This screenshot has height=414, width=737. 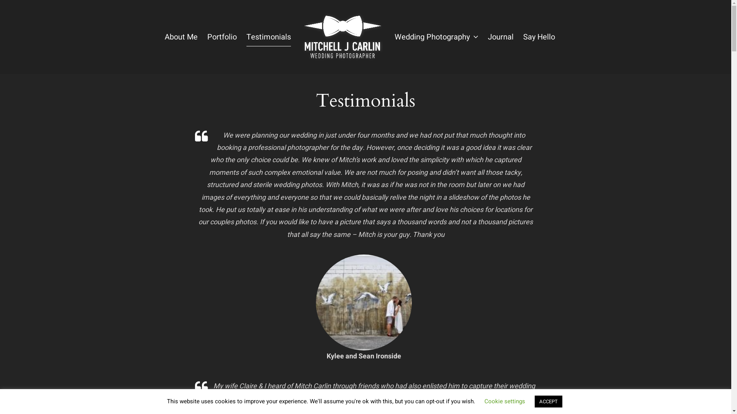 What do you see at coordinates (539, 37) in the screenshot?
I see `Say Hello` at bounding box center [539, 37].